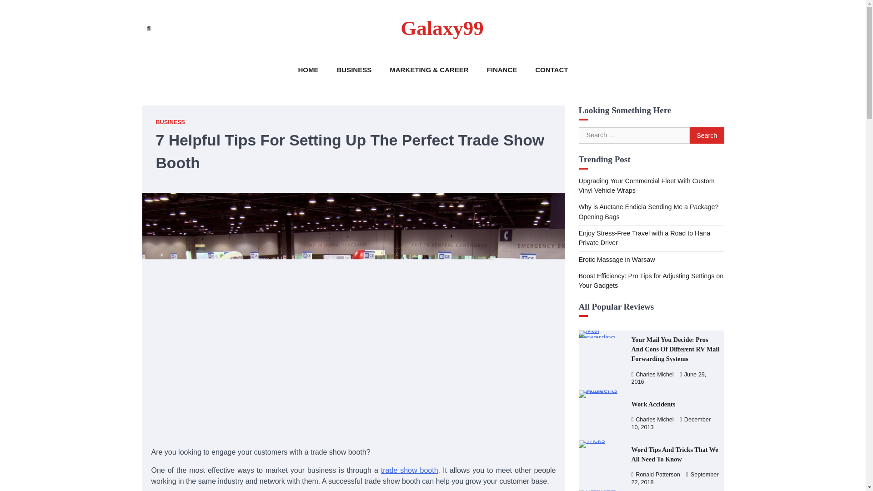  I want to click on HOME, so click(308, 70).